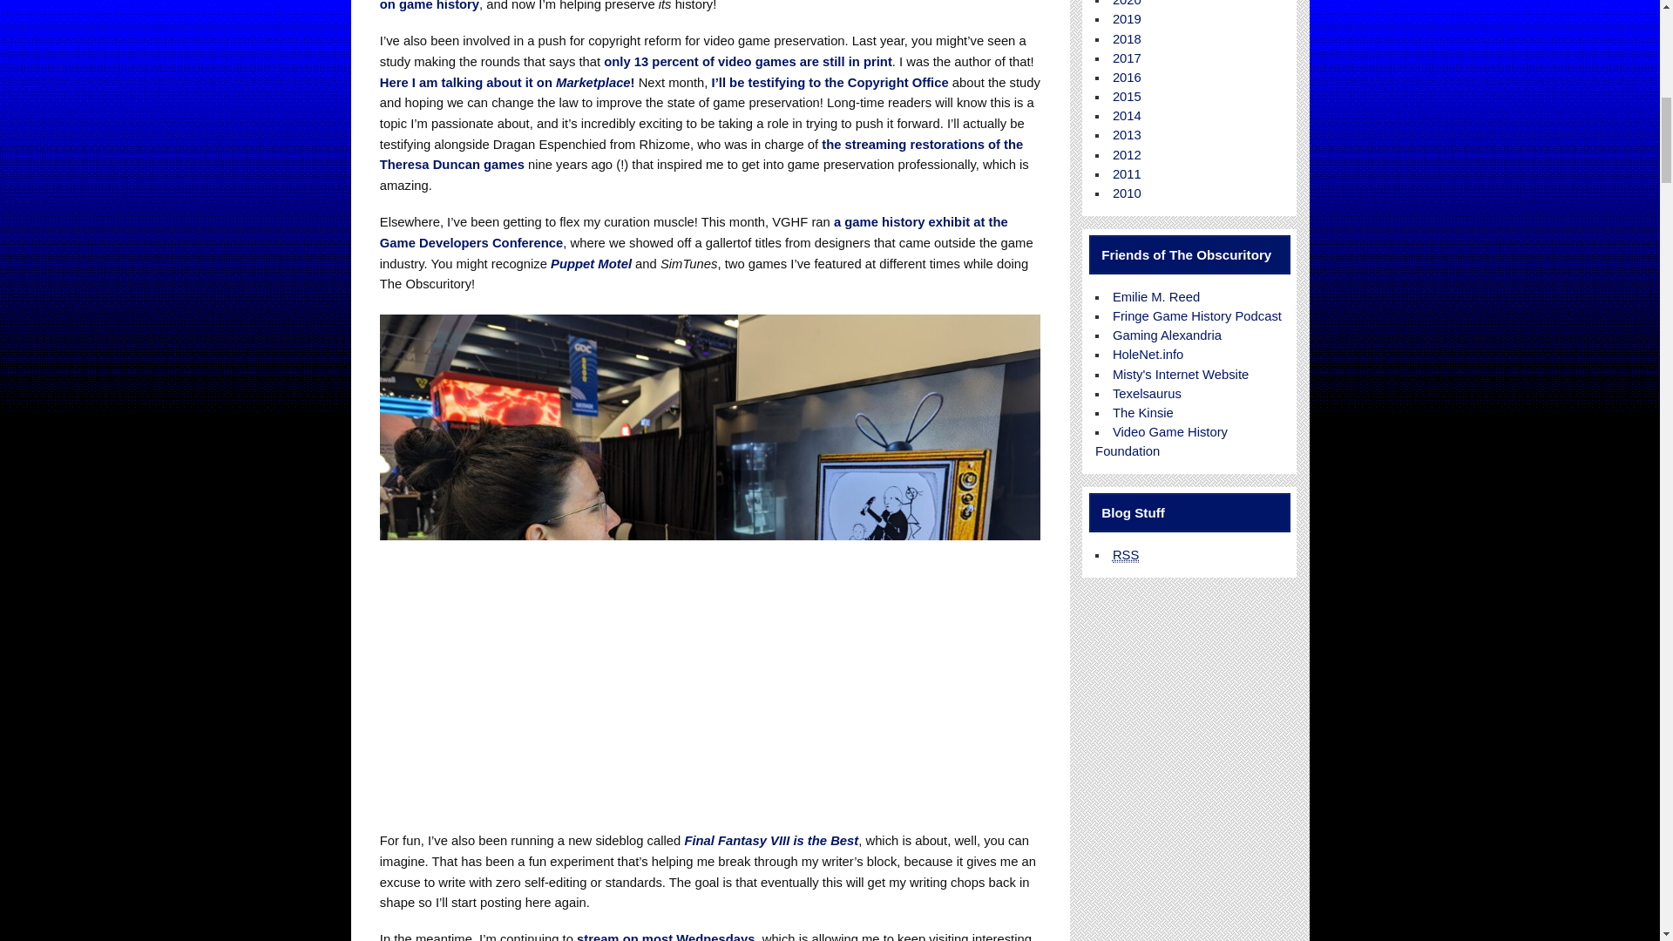  I want to click on the influence Myst has had on game history, so click(702, 5).